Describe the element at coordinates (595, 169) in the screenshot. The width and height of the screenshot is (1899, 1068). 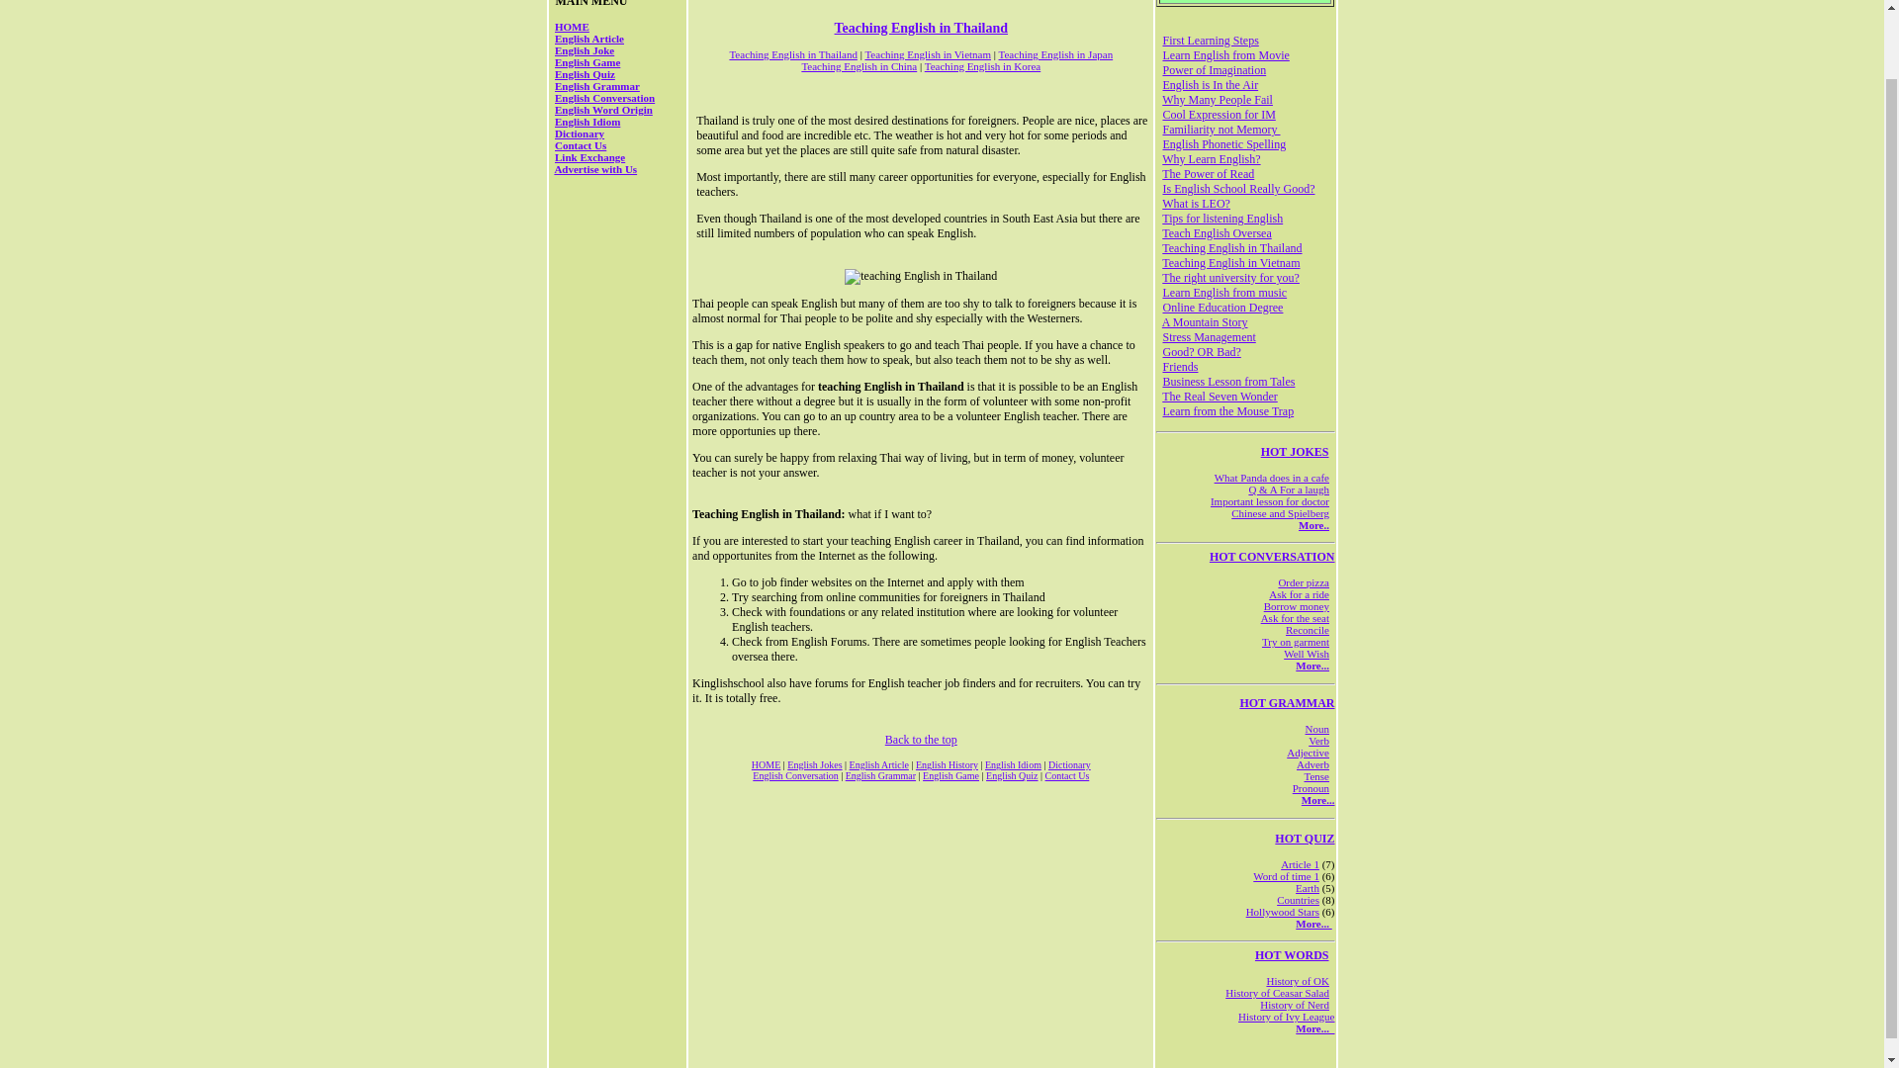
I see `Advertise with Us` at that location.